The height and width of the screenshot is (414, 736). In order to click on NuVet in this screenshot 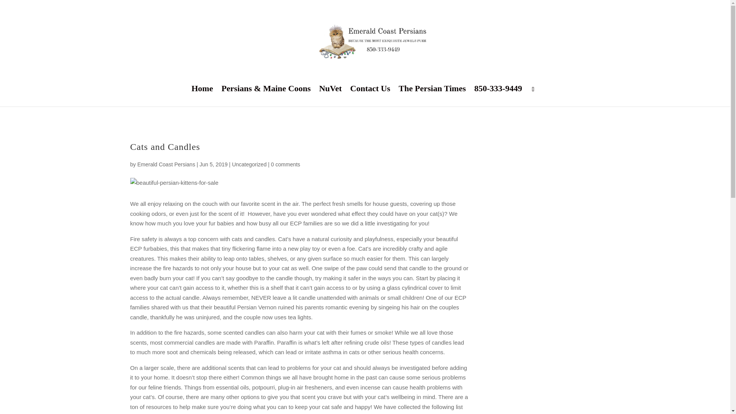, I will do `click(330, 96)`.